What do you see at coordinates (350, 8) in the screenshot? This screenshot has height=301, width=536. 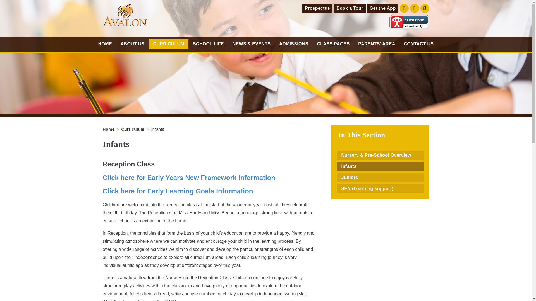 I see `Book a Tour` at bounding box center [350, 8].